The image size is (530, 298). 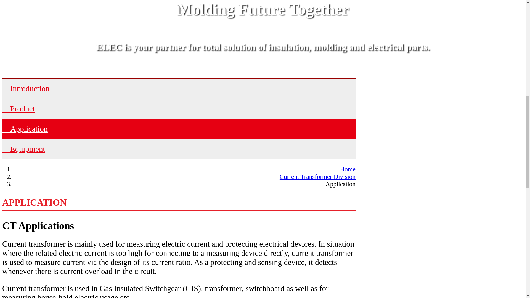 What do you see at coordinates (179, 89) in the screenshot?
I see `Introduction` at bounding box center [179, 89].